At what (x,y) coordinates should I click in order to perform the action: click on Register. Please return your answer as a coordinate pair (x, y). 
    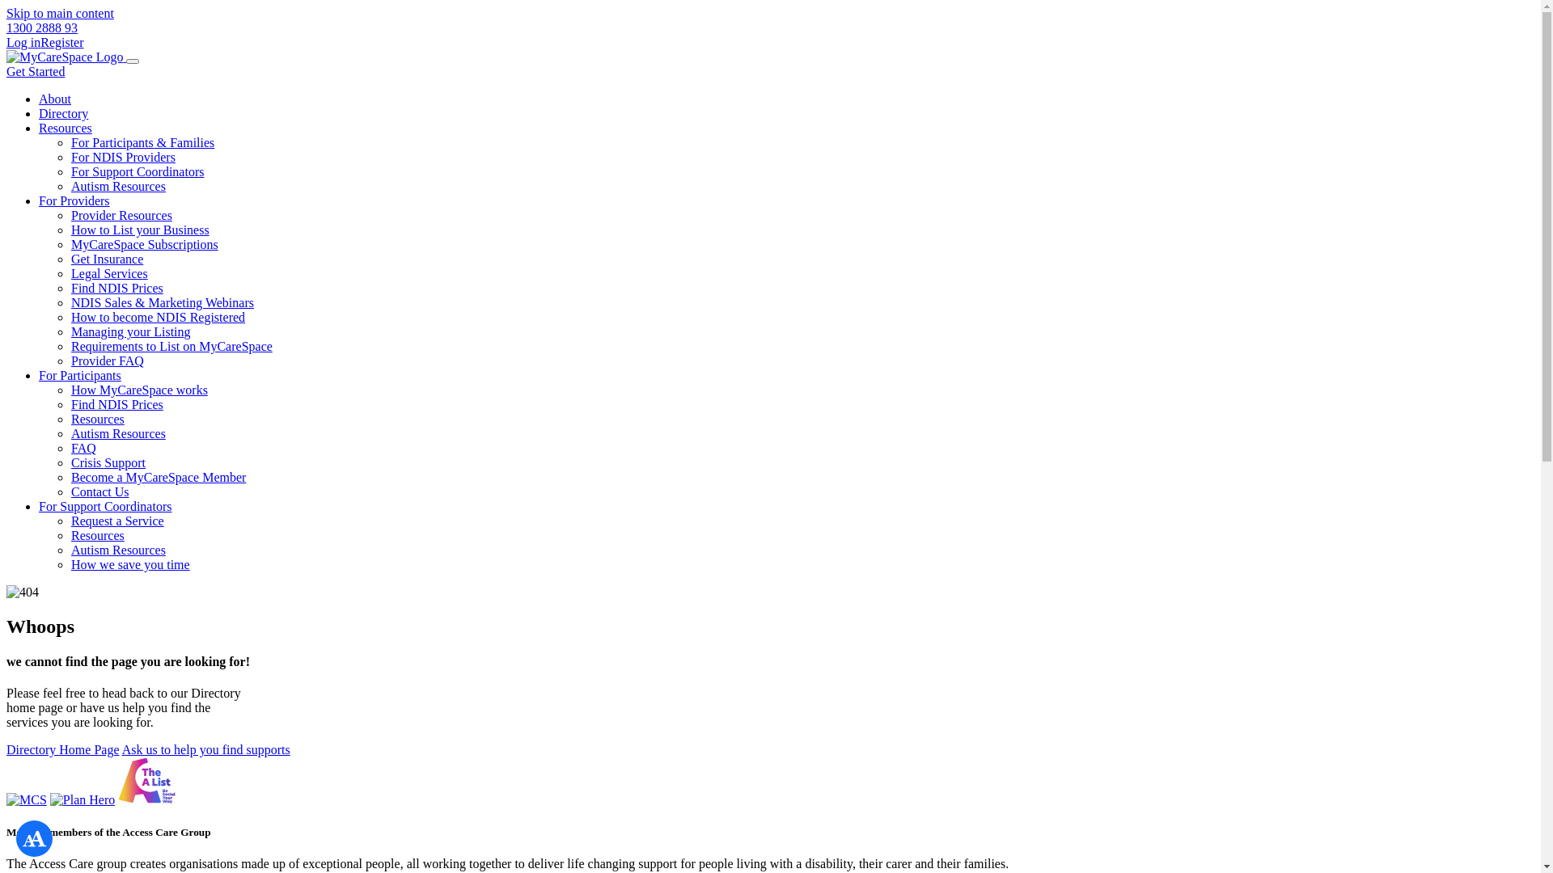
    Looking at the image, I should click on (61, 42).